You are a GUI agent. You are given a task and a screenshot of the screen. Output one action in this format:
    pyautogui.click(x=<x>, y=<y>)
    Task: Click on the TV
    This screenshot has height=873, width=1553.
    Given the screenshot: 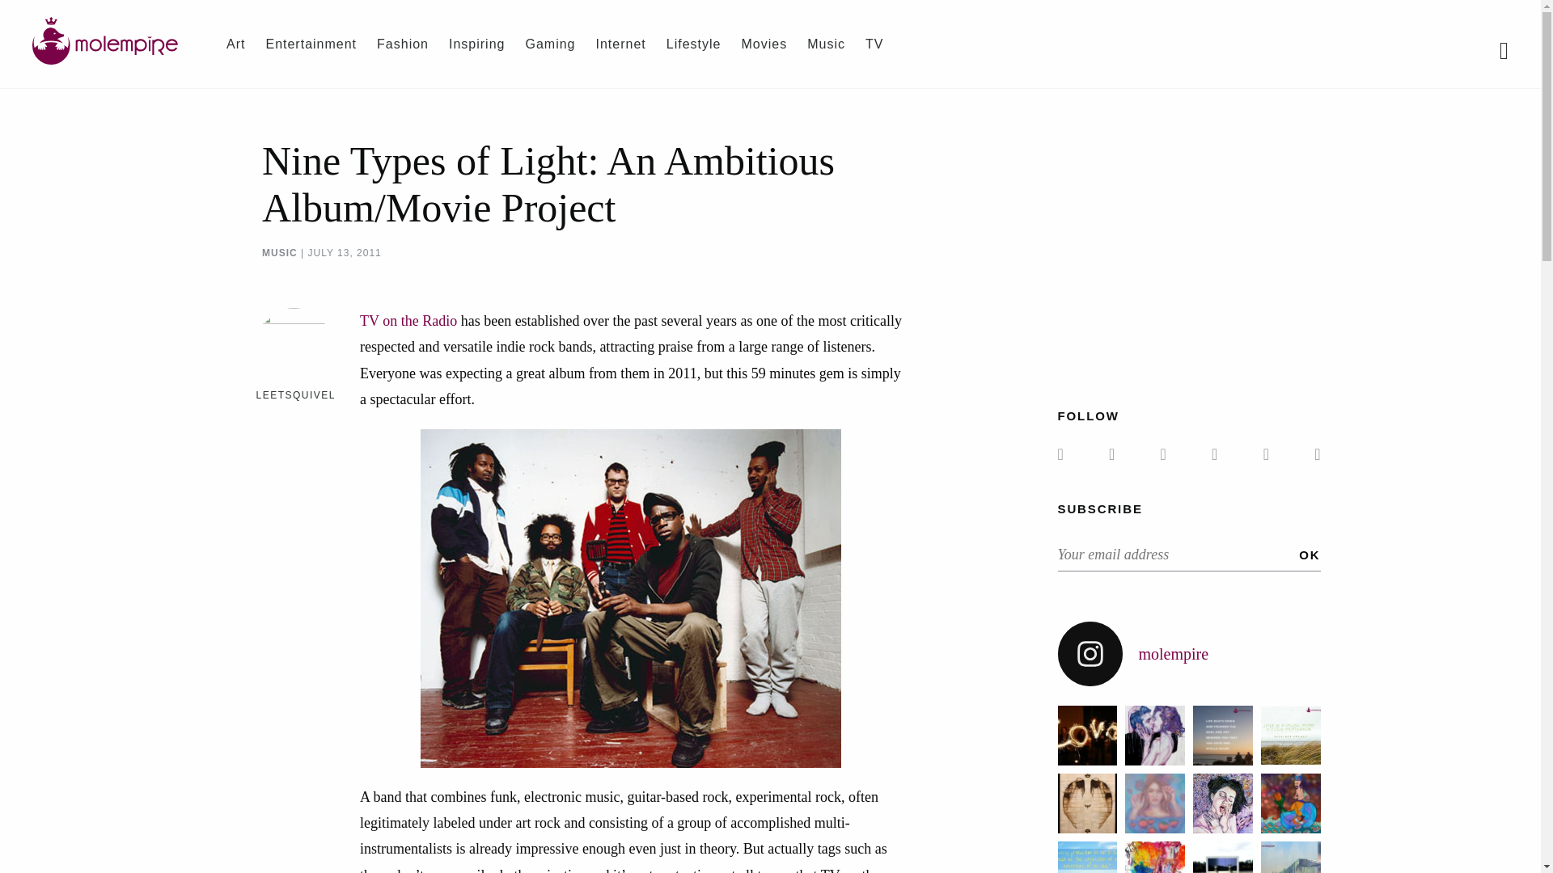 What is the action you would take?
    pyautogui.click(x=874, y=44)
    